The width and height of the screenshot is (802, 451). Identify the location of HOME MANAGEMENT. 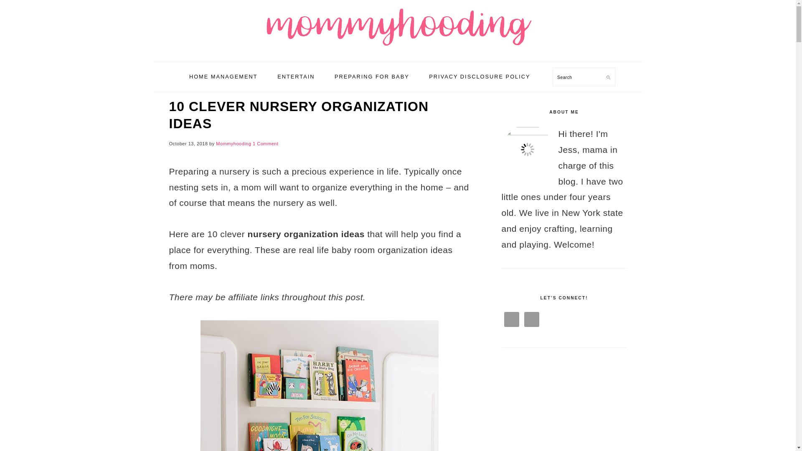
(223, 76).